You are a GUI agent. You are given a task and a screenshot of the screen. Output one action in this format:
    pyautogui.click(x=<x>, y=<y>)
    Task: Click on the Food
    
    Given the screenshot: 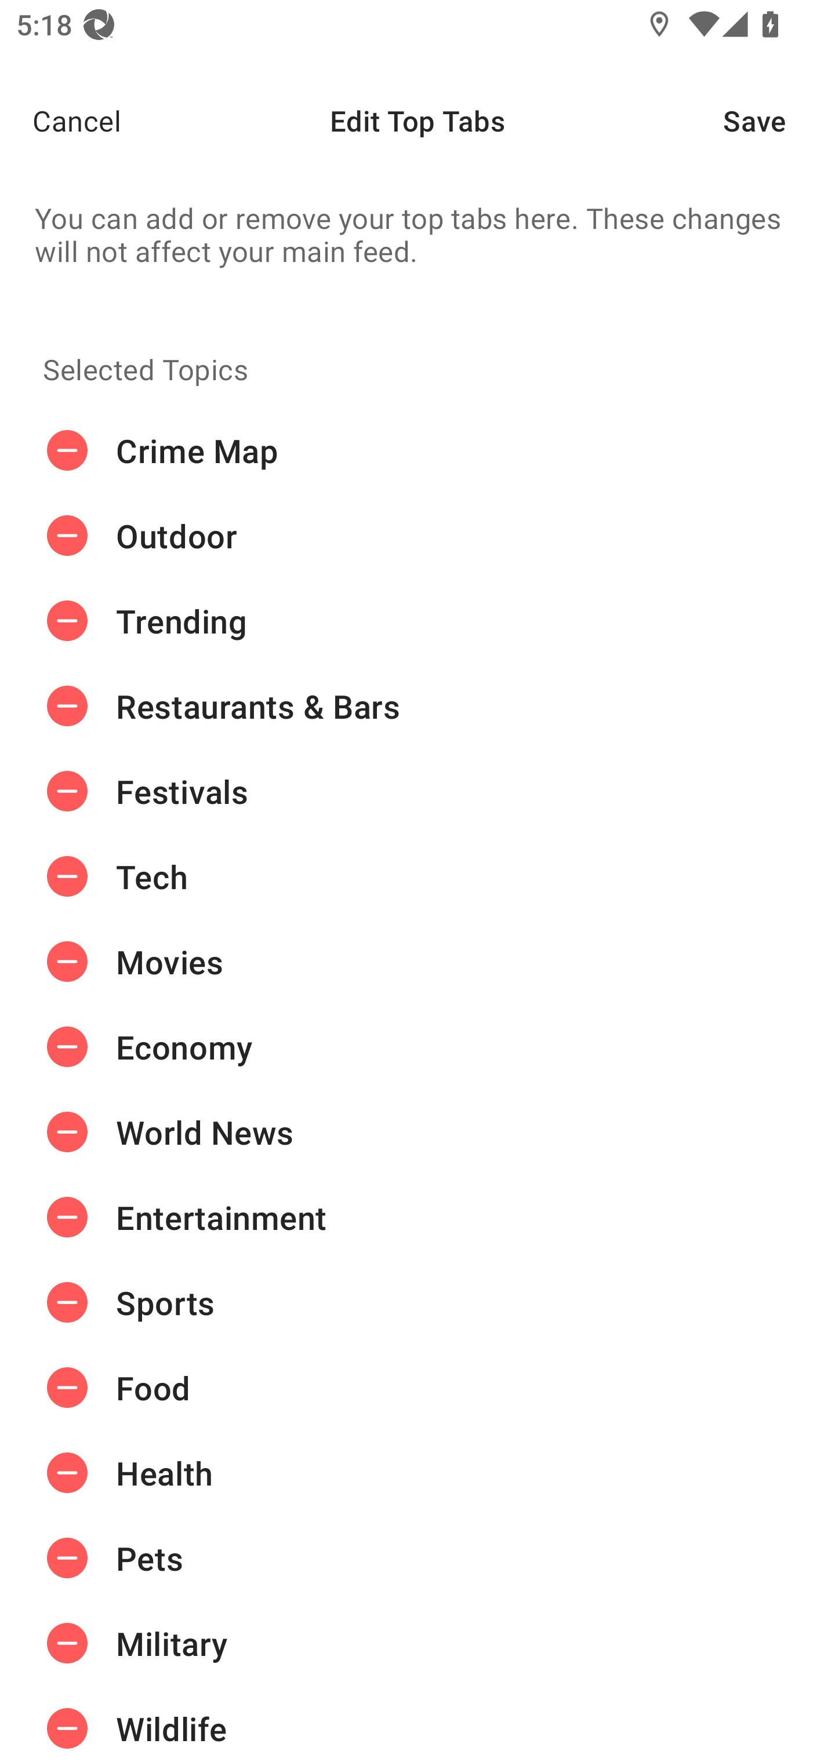 What is the action you would take?
    pyautogui.click(x=418, y=1388)
    